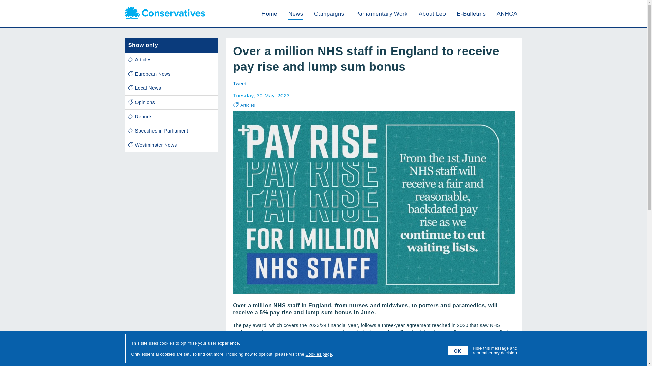 This screenshot has width=652, height=366. I want to click on E-Bulletins, so click(471, 14).